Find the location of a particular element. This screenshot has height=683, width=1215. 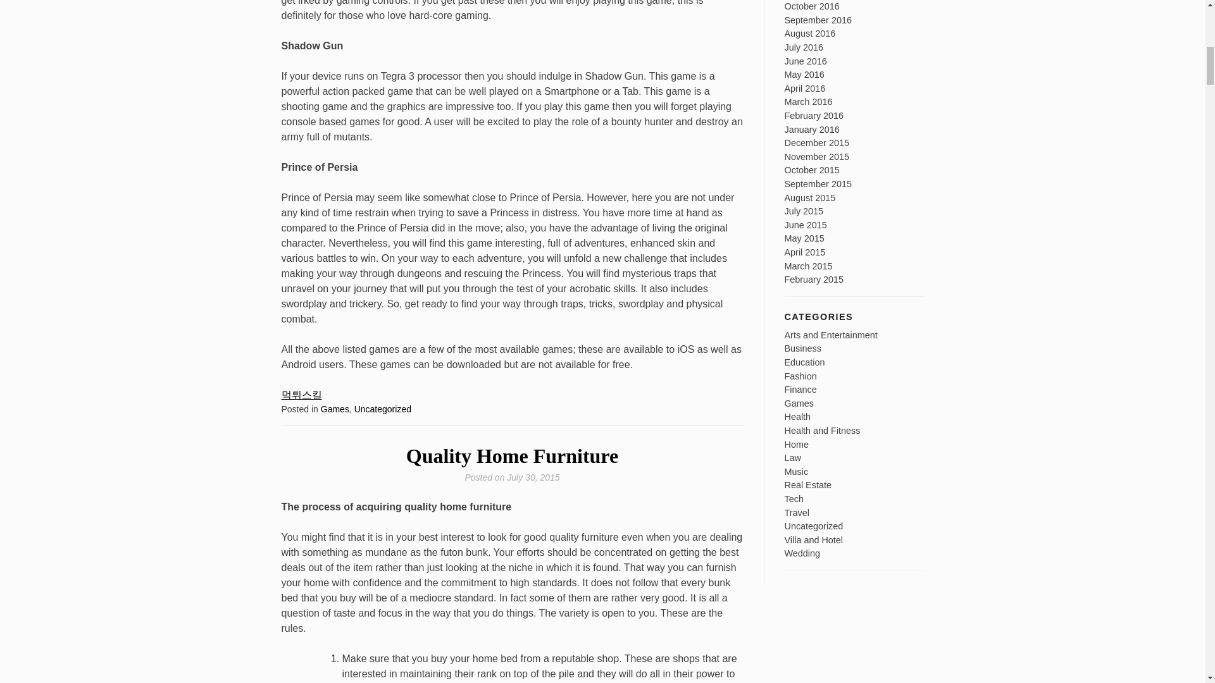

Games is located at coordinates (335, 409).